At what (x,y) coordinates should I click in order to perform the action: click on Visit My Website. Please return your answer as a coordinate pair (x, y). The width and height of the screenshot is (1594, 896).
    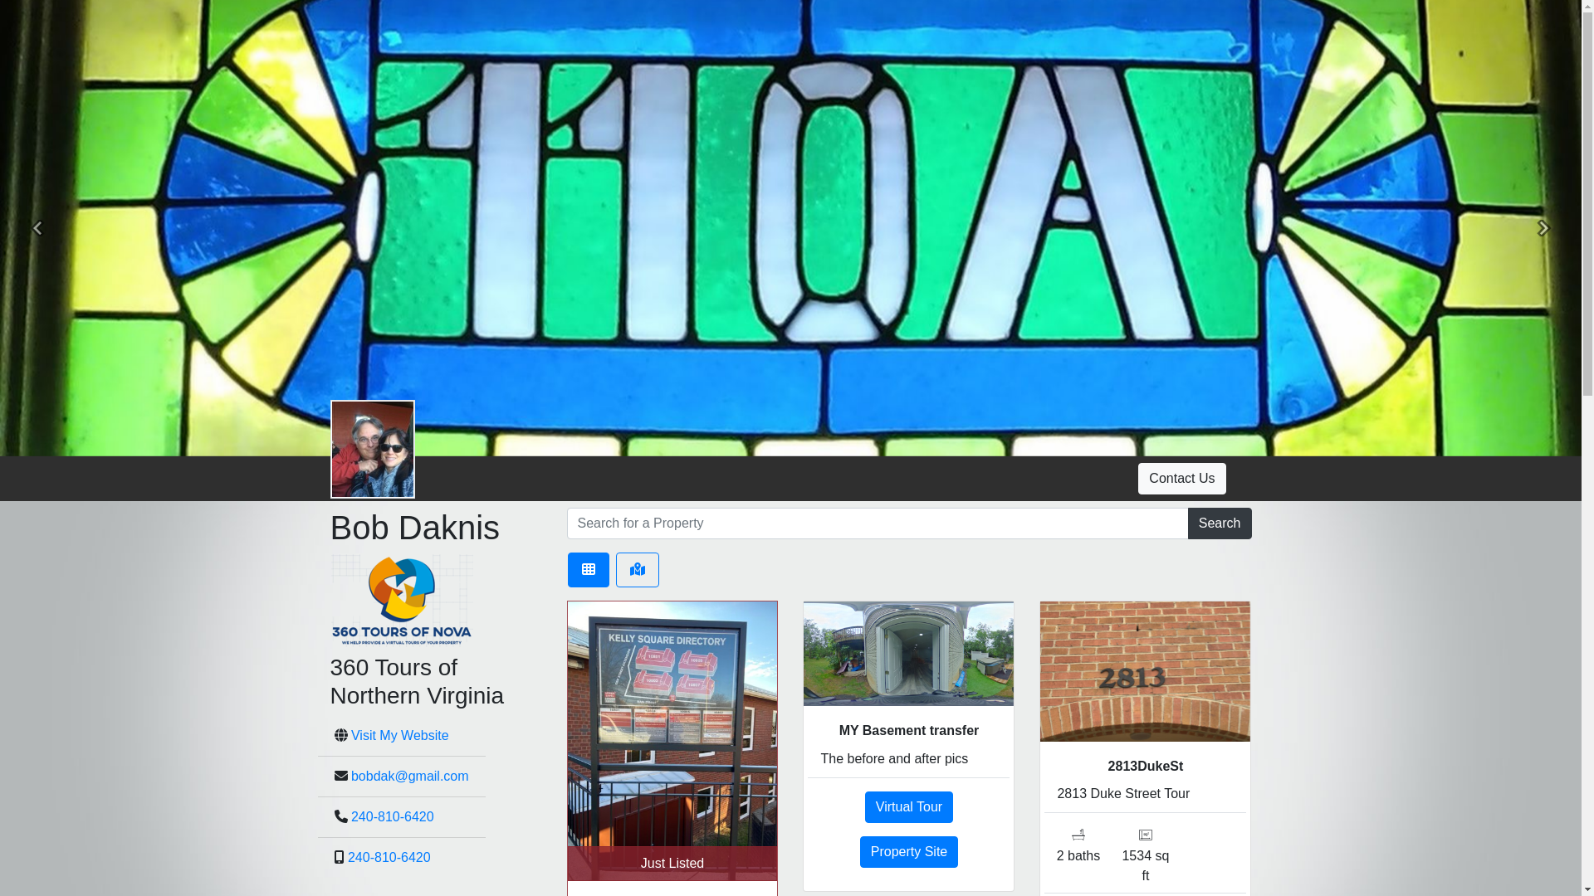
    Looking at the image, I should click on (400, 735).